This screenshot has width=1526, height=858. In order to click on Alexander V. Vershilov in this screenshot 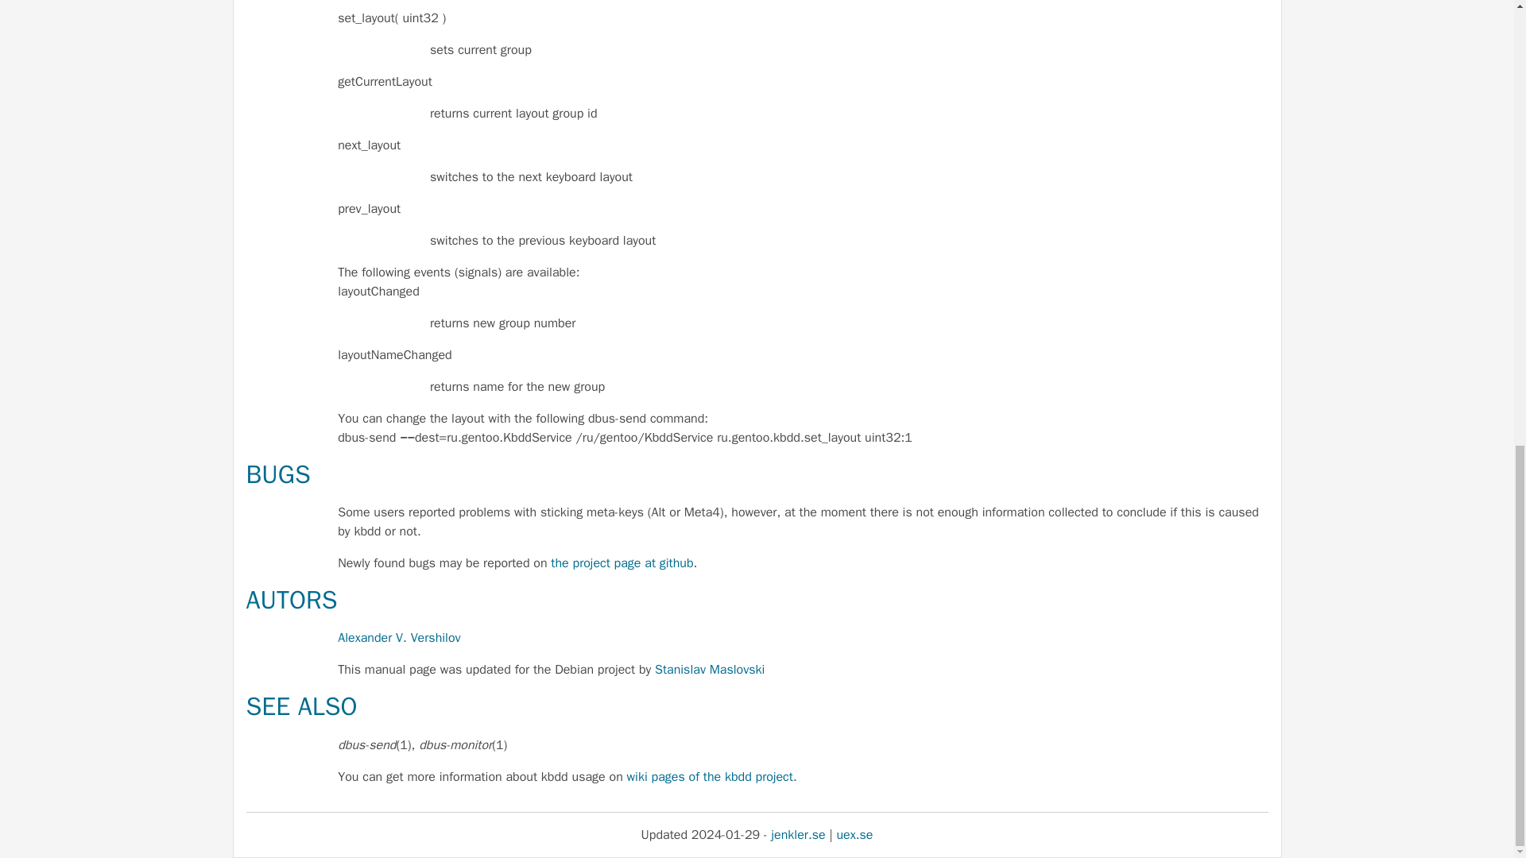, I will do `click(399, 637)`.